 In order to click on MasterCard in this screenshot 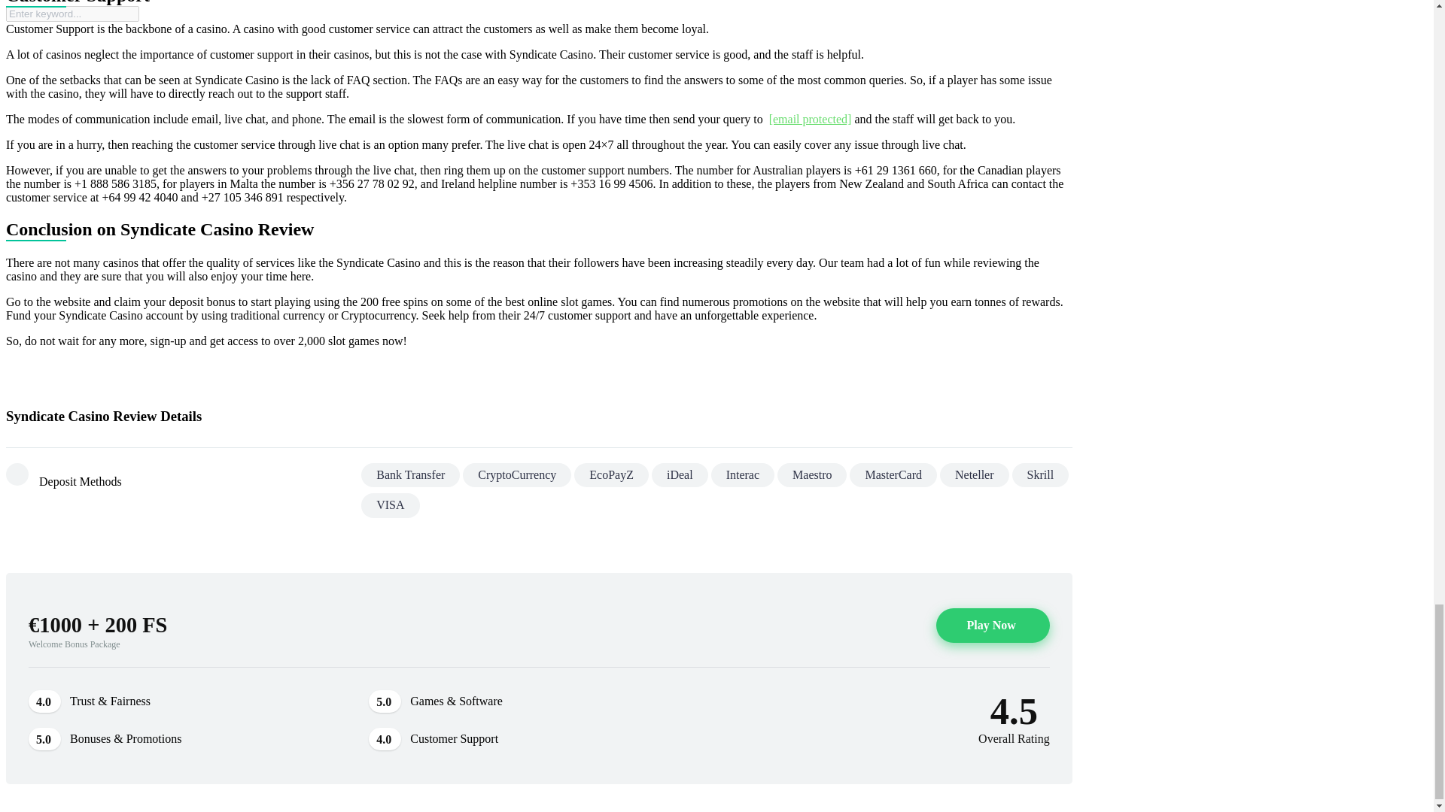, I will do `click(893, 475)`.